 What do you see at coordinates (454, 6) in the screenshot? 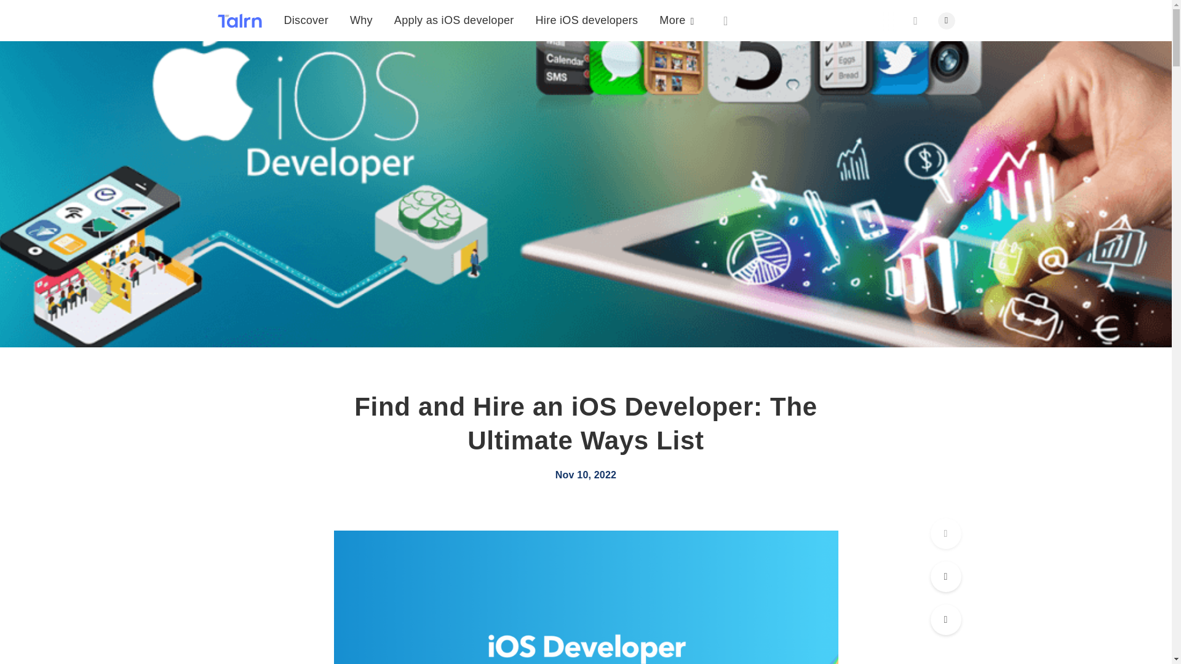
I see `Apply as iOS developer` at bounding box center [454, 6].